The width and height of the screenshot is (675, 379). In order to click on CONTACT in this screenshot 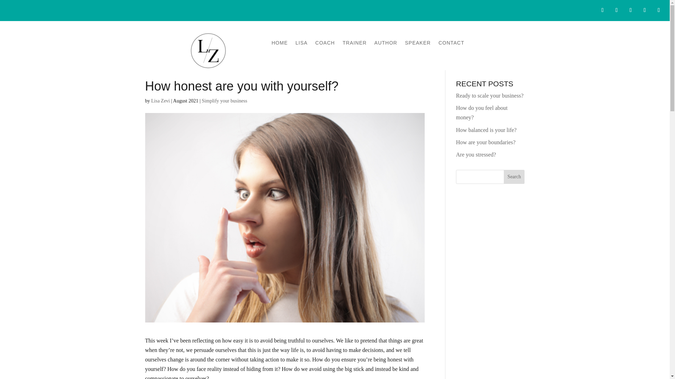, I will do `click(451, 44)`.